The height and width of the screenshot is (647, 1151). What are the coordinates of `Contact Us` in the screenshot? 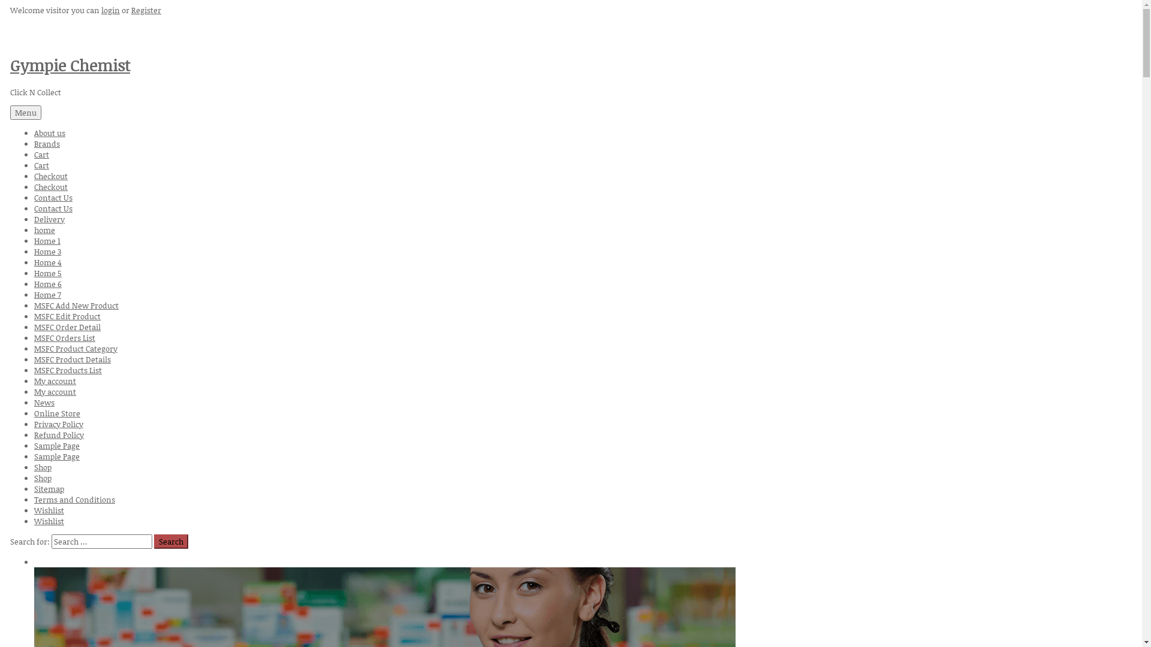 It's located at (53, 208).